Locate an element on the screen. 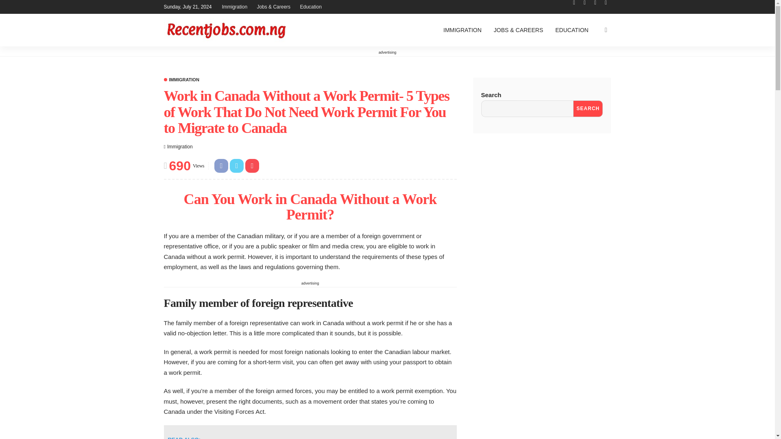  pinterest is located at coordinates (595, 3).